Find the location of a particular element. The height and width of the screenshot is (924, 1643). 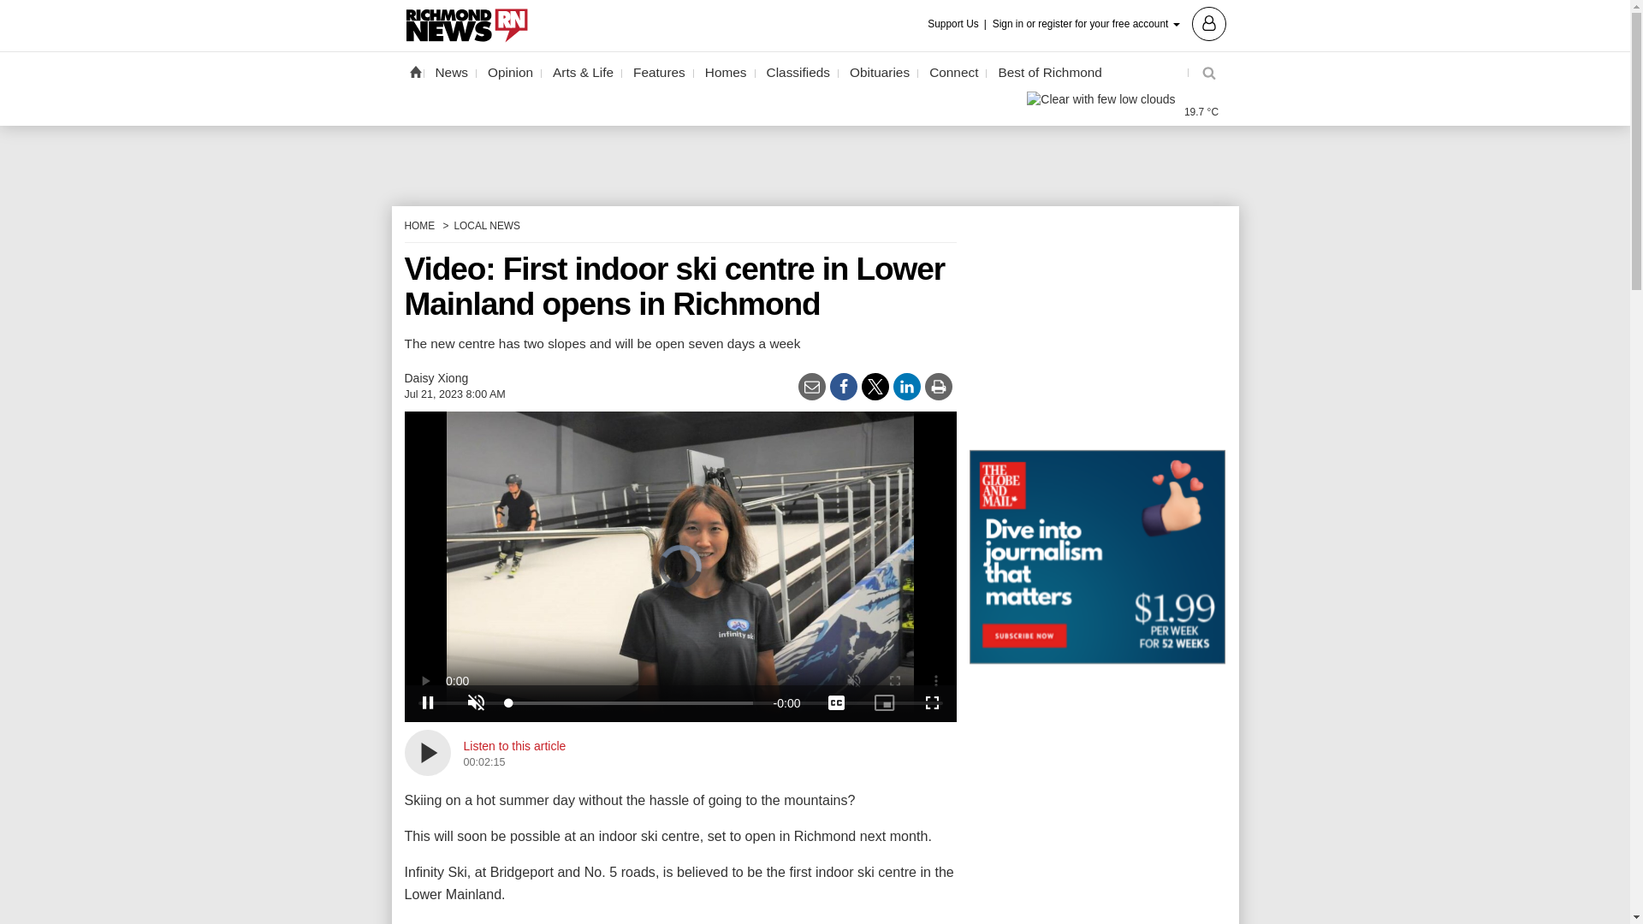

Pause is located at coordinates (428, 703).